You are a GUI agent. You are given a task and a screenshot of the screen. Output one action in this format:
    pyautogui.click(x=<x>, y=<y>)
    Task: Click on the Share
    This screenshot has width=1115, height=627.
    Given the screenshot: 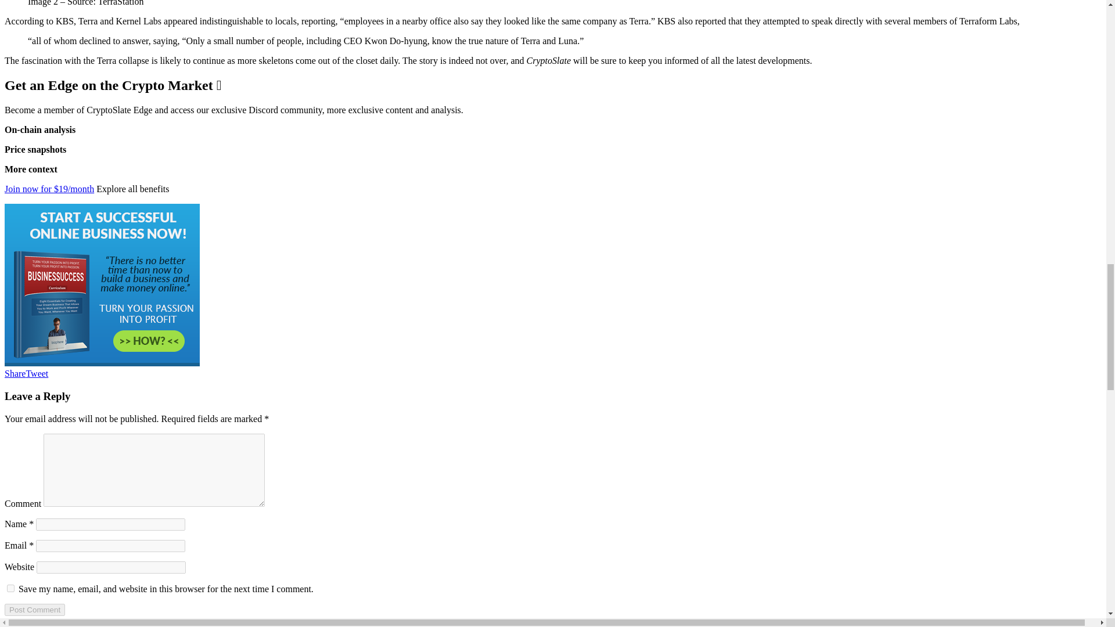 What is the action you would take?
    pyautogui.click(x=15, y=374)
    